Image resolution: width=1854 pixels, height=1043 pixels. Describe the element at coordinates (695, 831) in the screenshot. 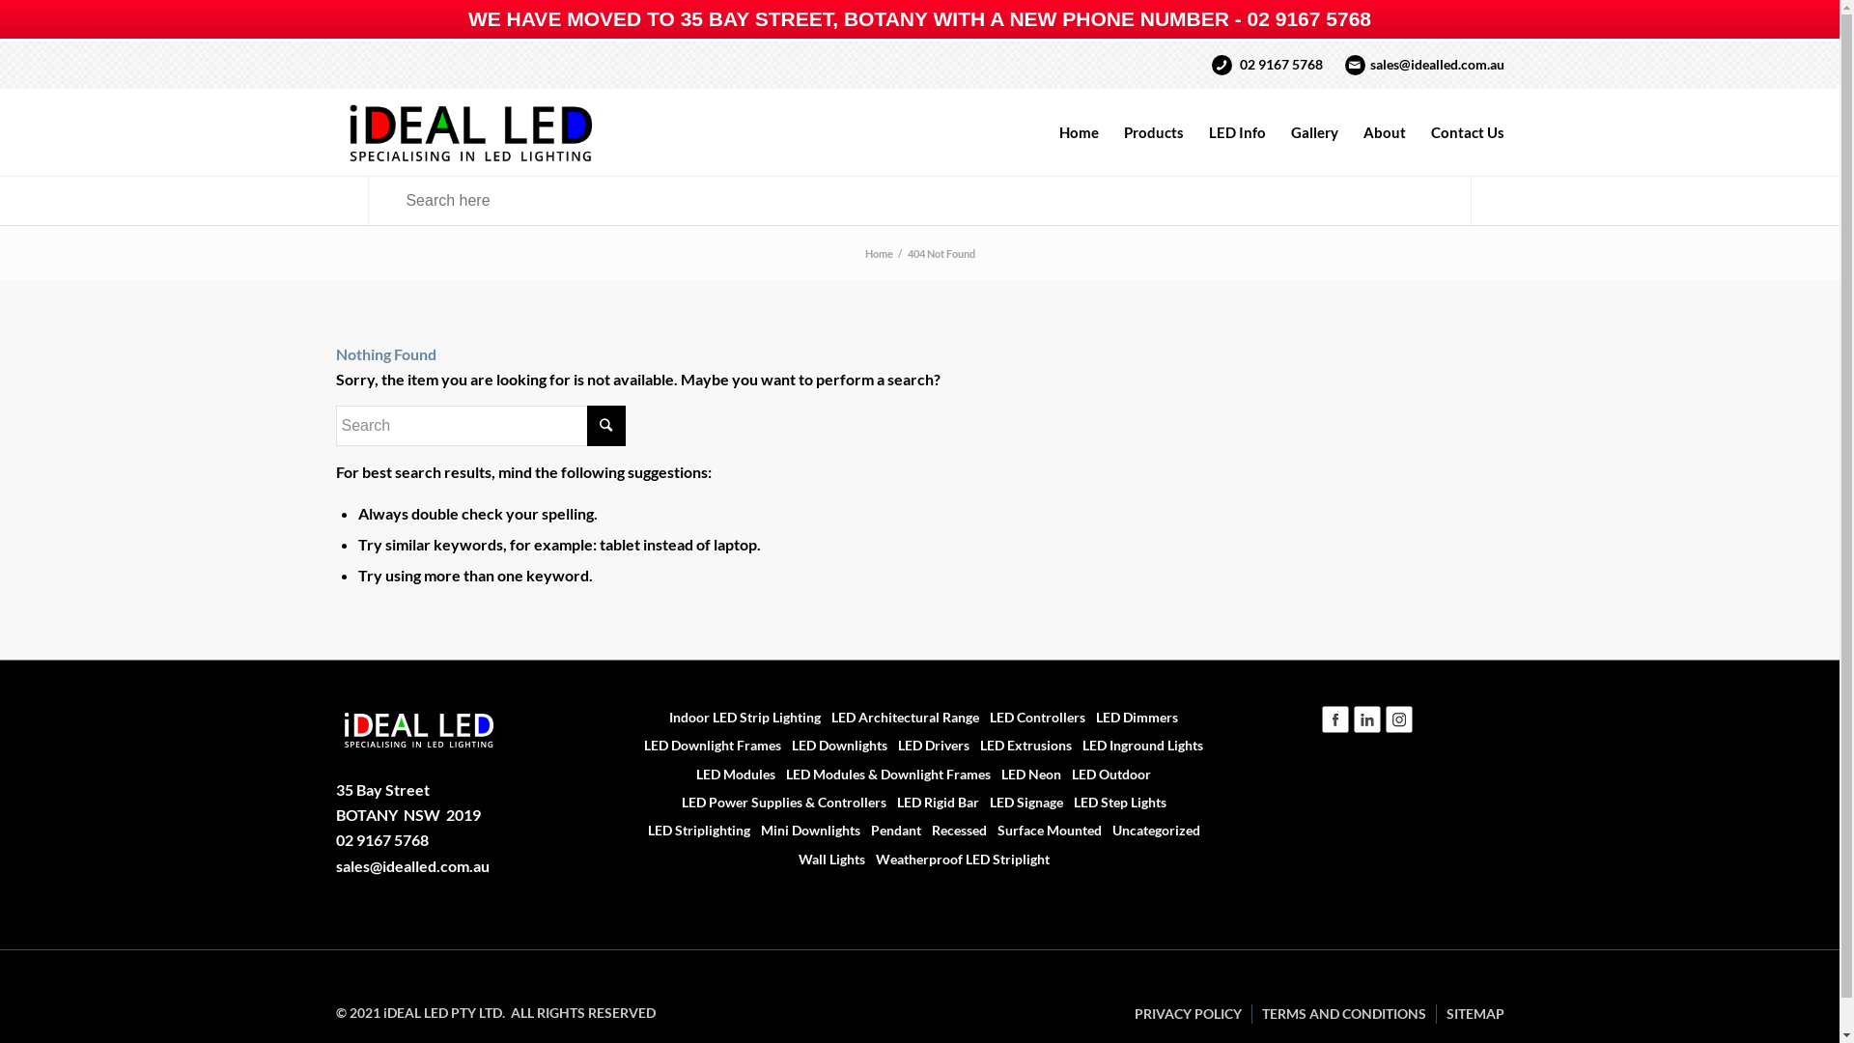

I see `LED Striplighting` at that location.